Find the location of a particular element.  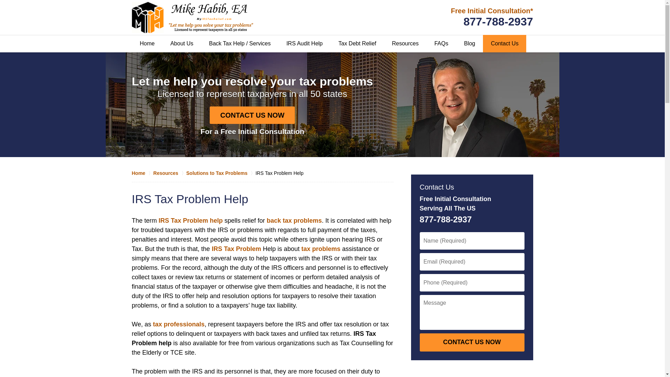

IRS Tax Problem help is located at coordinates (191, 221).